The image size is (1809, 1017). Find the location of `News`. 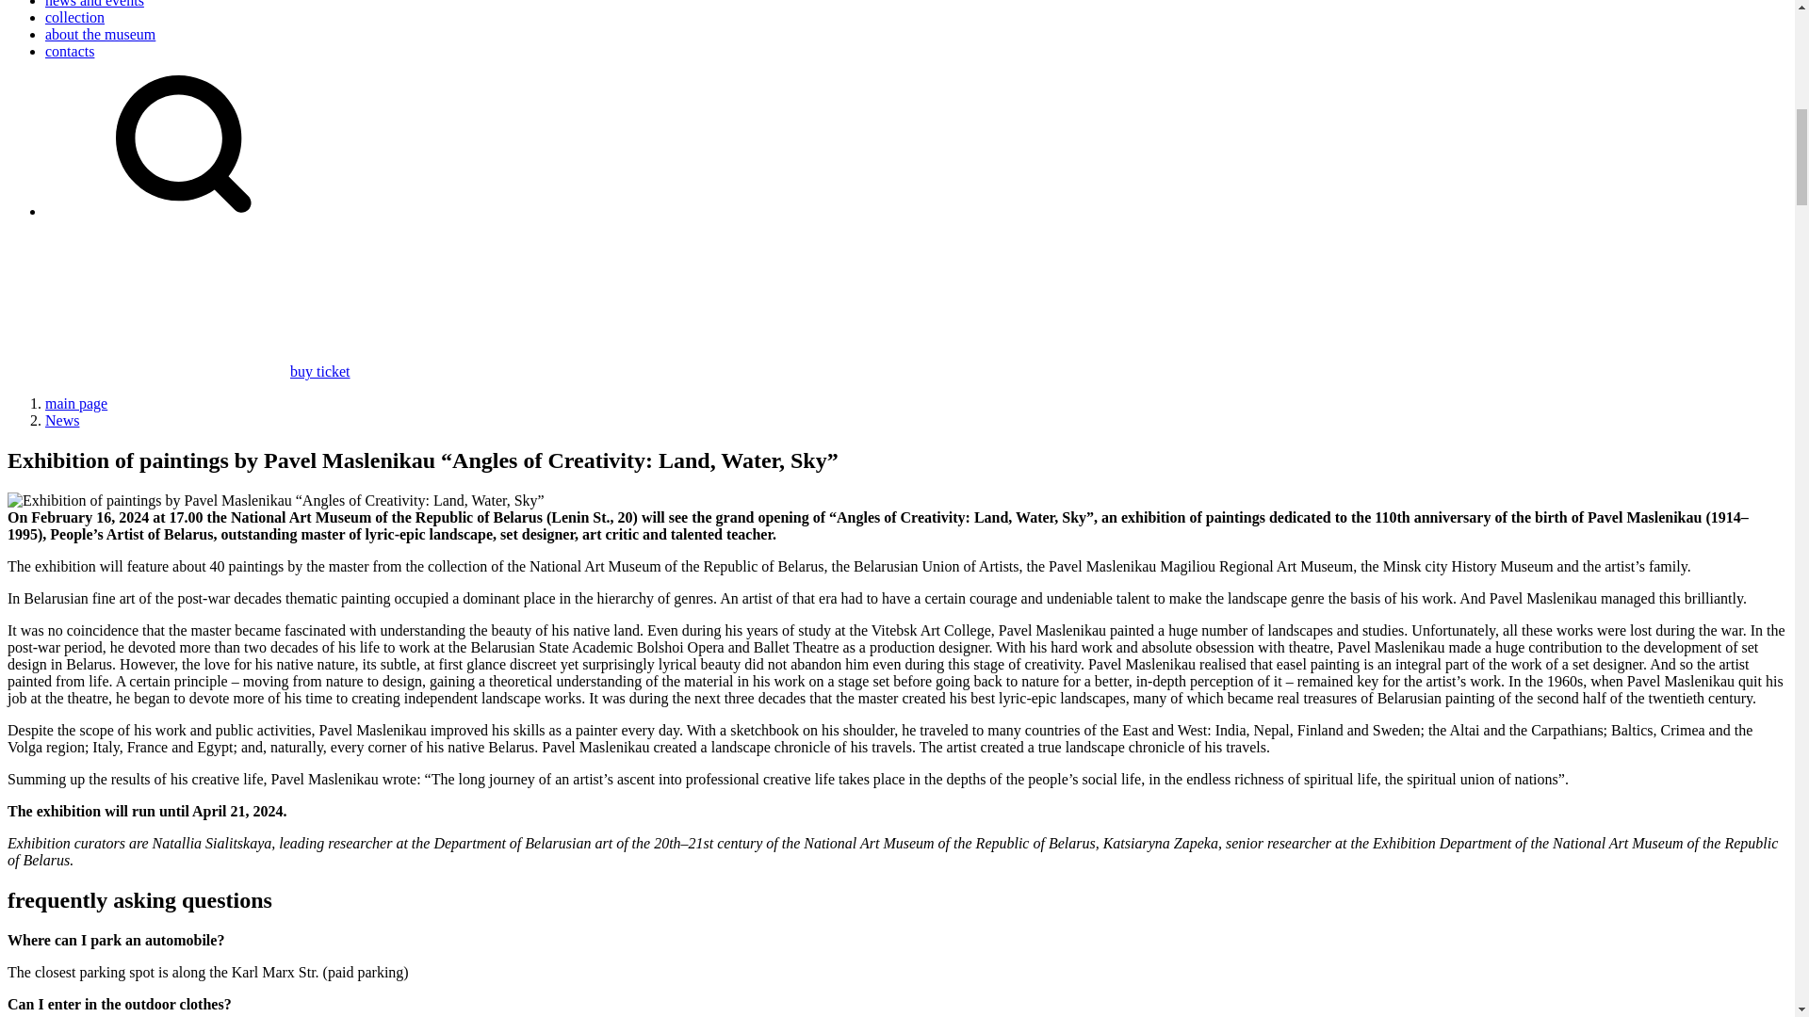

News is located at coordinates (62, 420).